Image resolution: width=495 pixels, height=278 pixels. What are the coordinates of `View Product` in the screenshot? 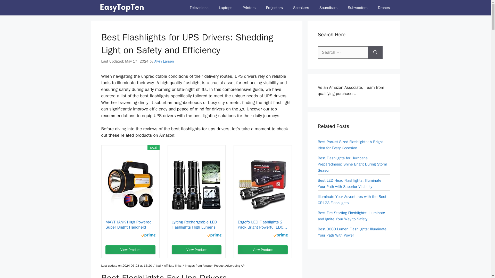 It's located at (130, 250).